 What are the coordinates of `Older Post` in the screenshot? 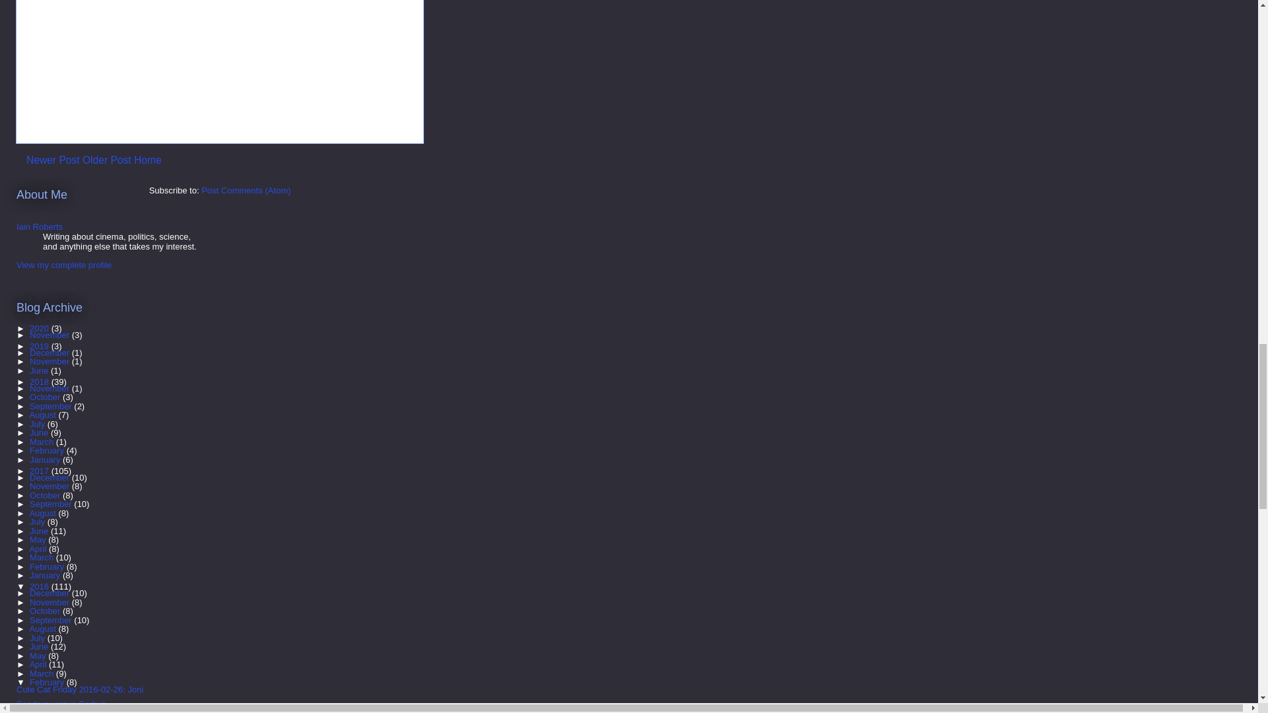 It's located at (107, 160).